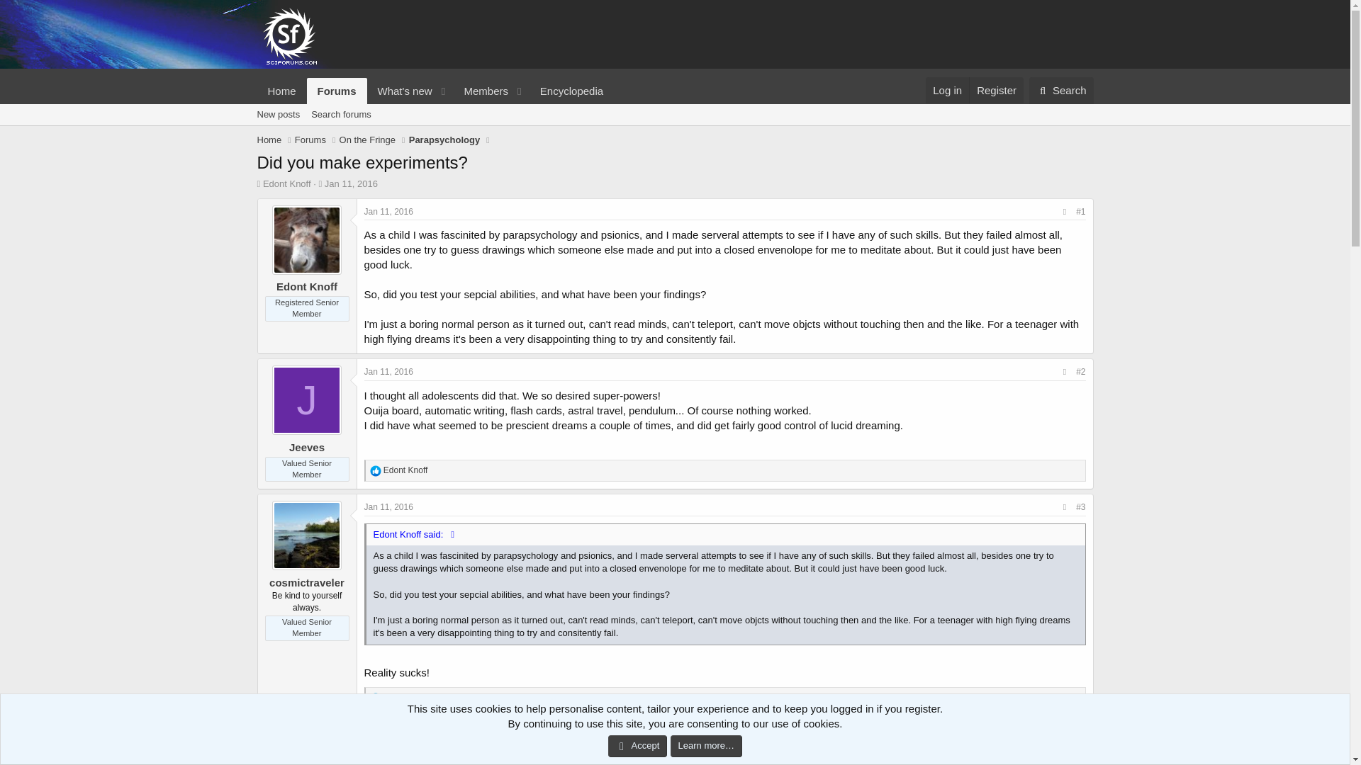 This screenshot has height=765, width=1361. What do you see at coordinates (337, 91) in the screenshot?
I see `Forums` at bounding box center [337, 91].